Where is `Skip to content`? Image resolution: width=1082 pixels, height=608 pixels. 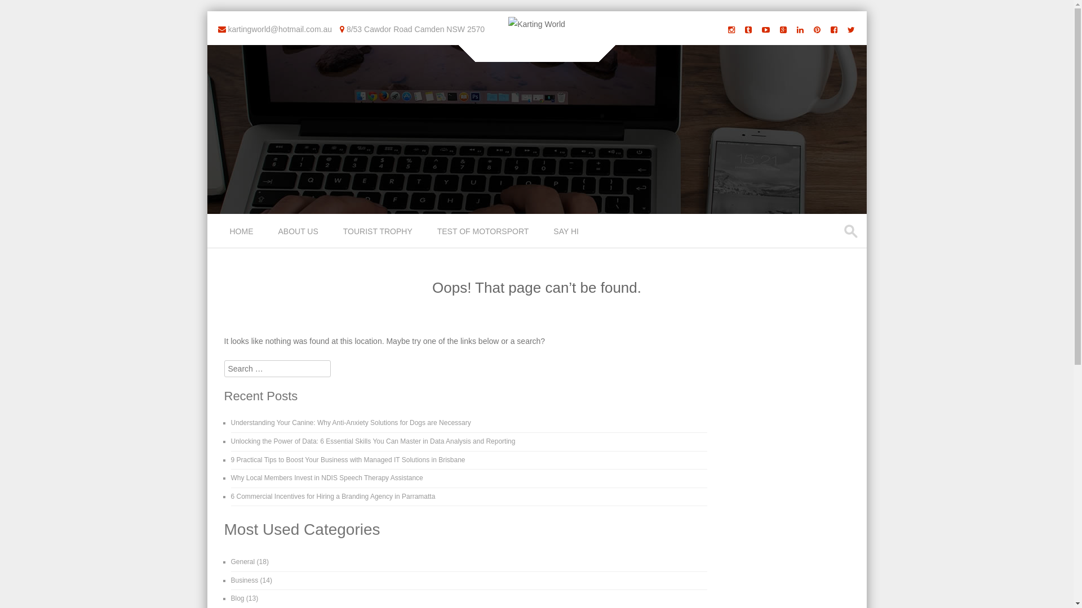
Skip to content is located at coordinates (233, 221).